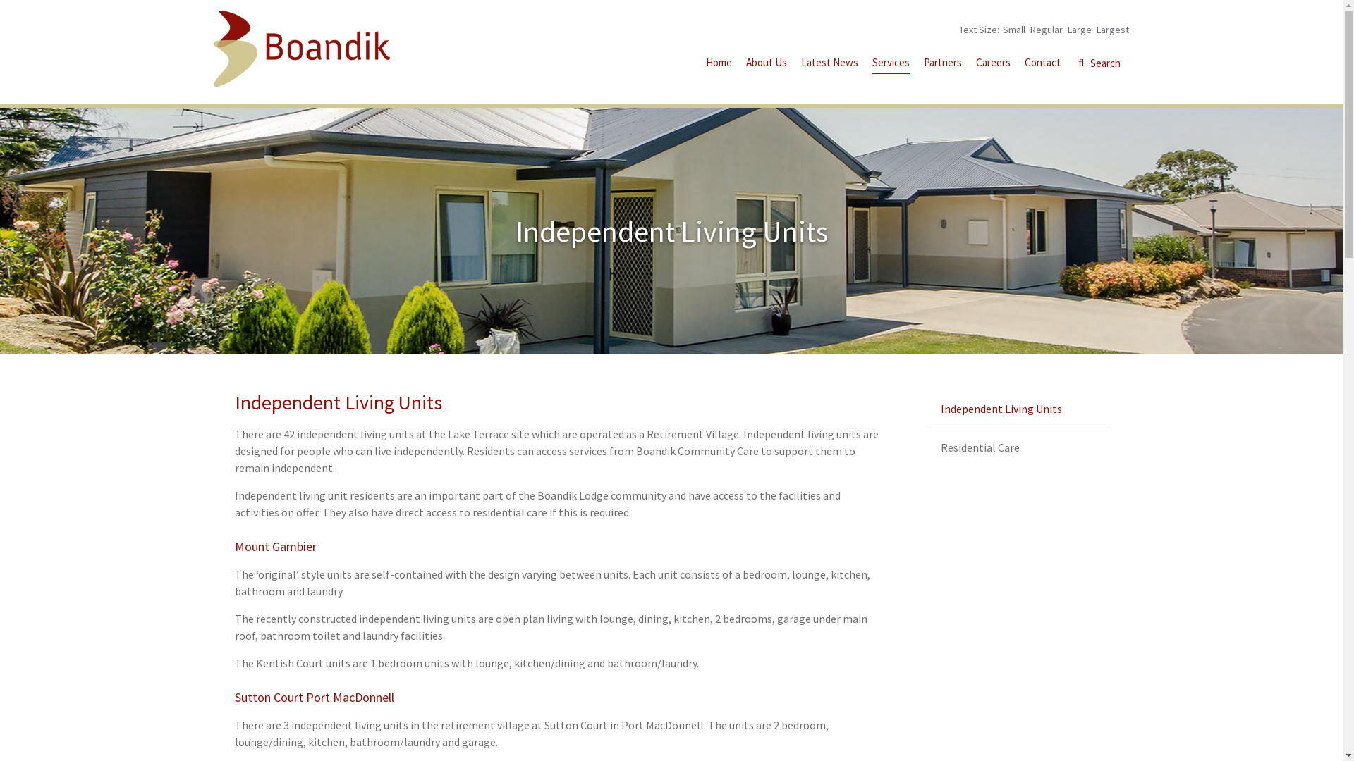 Image resolution: width=1354 pixels, height=761 pixels. Describe the element at coordinates (718, 65) in the screenshot. I see `Home` at that location.